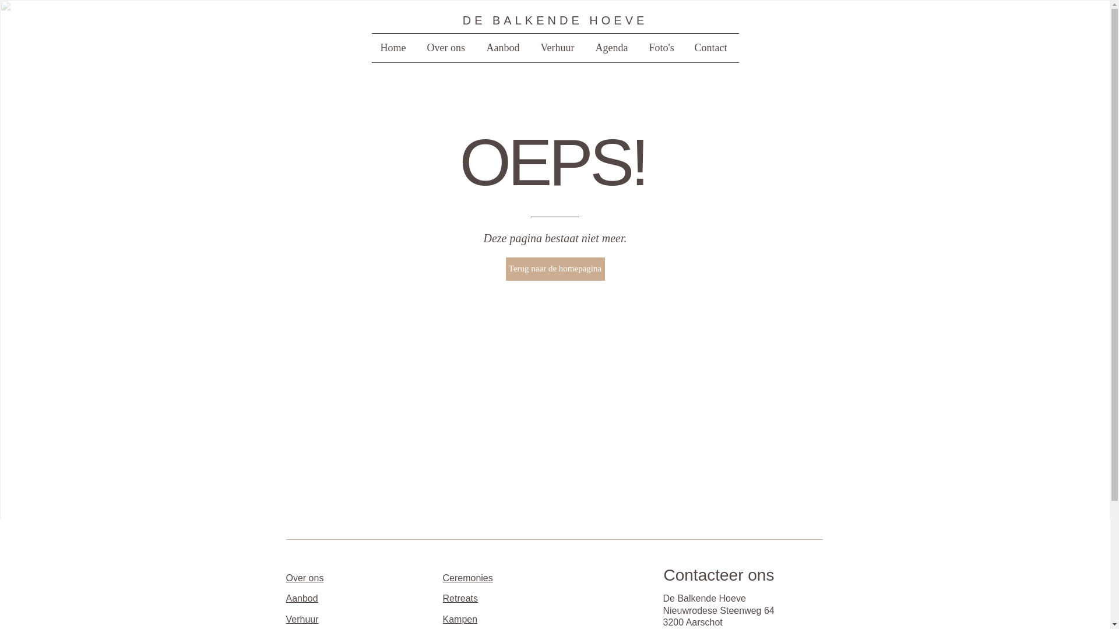 The height and width of the screenshot is (629, 1119). What do you see at coordinates (613, 48) in the screenshot?
I see `Agenda` at bounding box center [613, 48].